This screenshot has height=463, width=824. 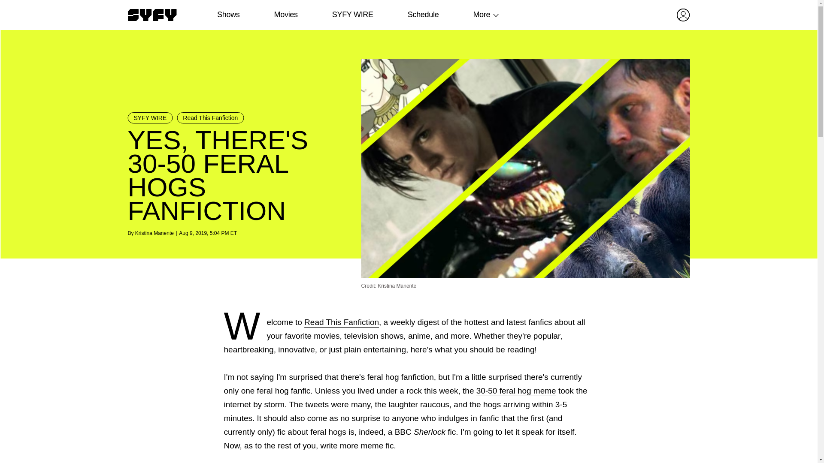 What do you see at coordinates (285, 15) in the screenshot?
I see `Movies` at bounding box center [285, 15].